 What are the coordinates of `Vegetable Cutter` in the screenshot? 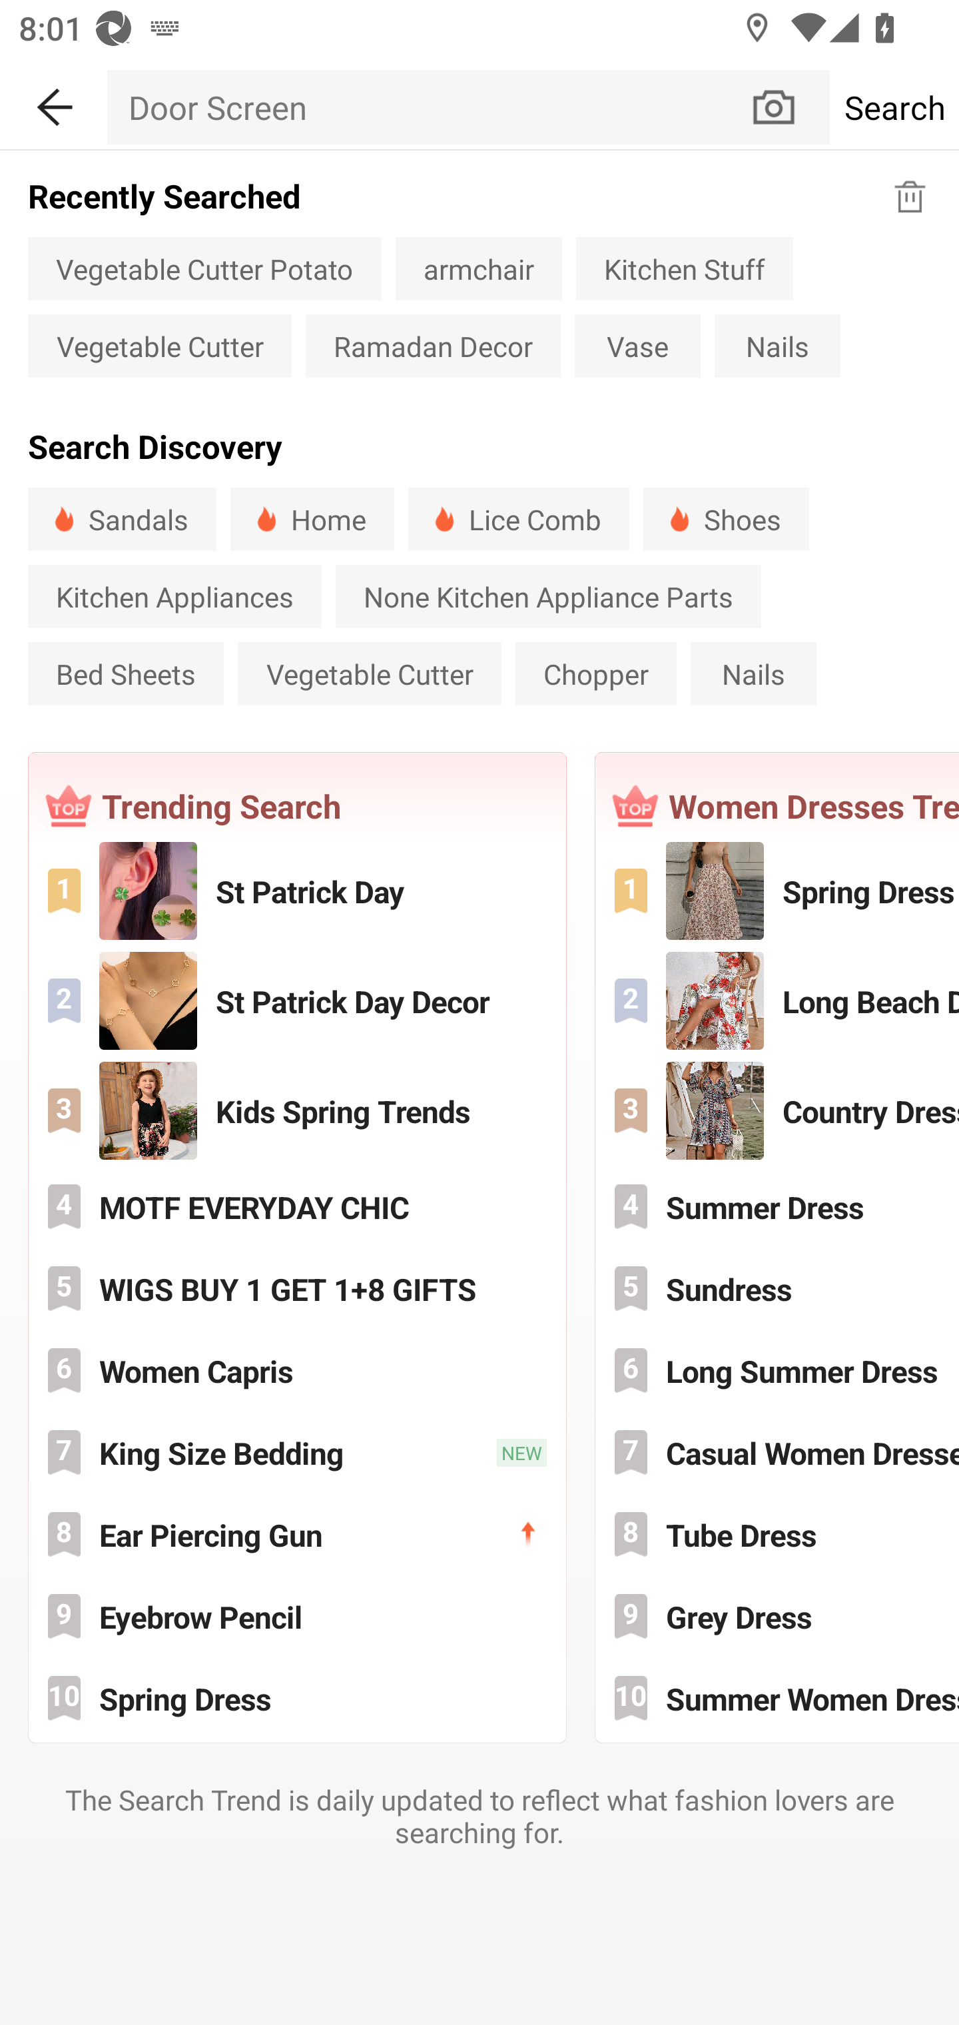 It's located at (370, 673).